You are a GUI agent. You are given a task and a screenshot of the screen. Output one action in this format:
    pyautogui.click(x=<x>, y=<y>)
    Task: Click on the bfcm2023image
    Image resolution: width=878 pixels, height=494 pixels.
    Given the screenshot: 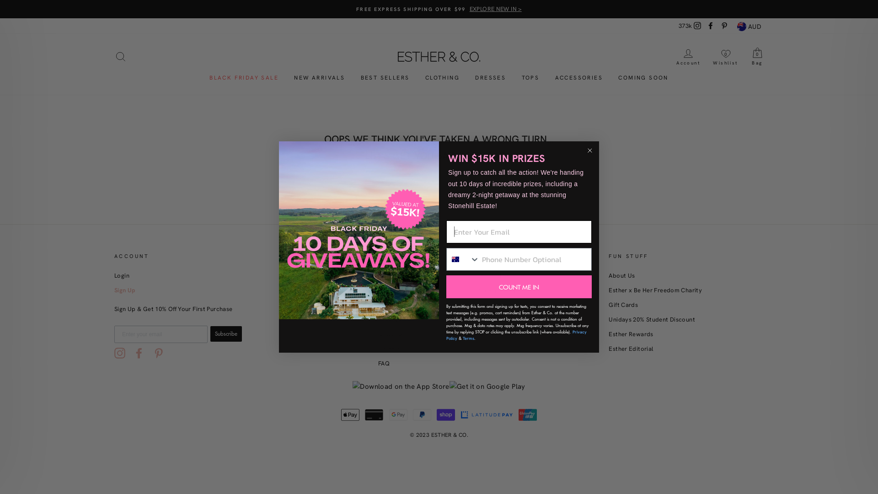 What is the action you would take?
    pyautogui.click(x=359, y=247)
    